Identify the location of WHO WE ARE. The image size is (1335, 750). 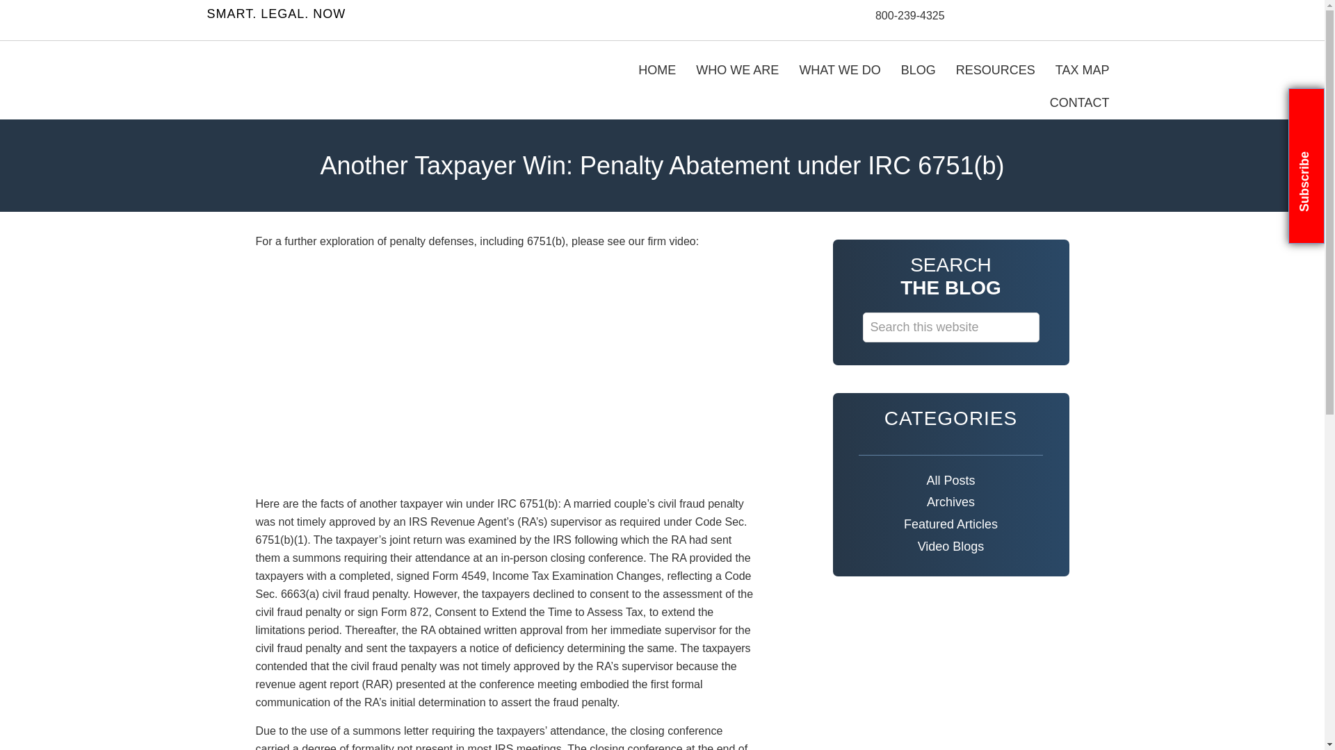
(737, 70).